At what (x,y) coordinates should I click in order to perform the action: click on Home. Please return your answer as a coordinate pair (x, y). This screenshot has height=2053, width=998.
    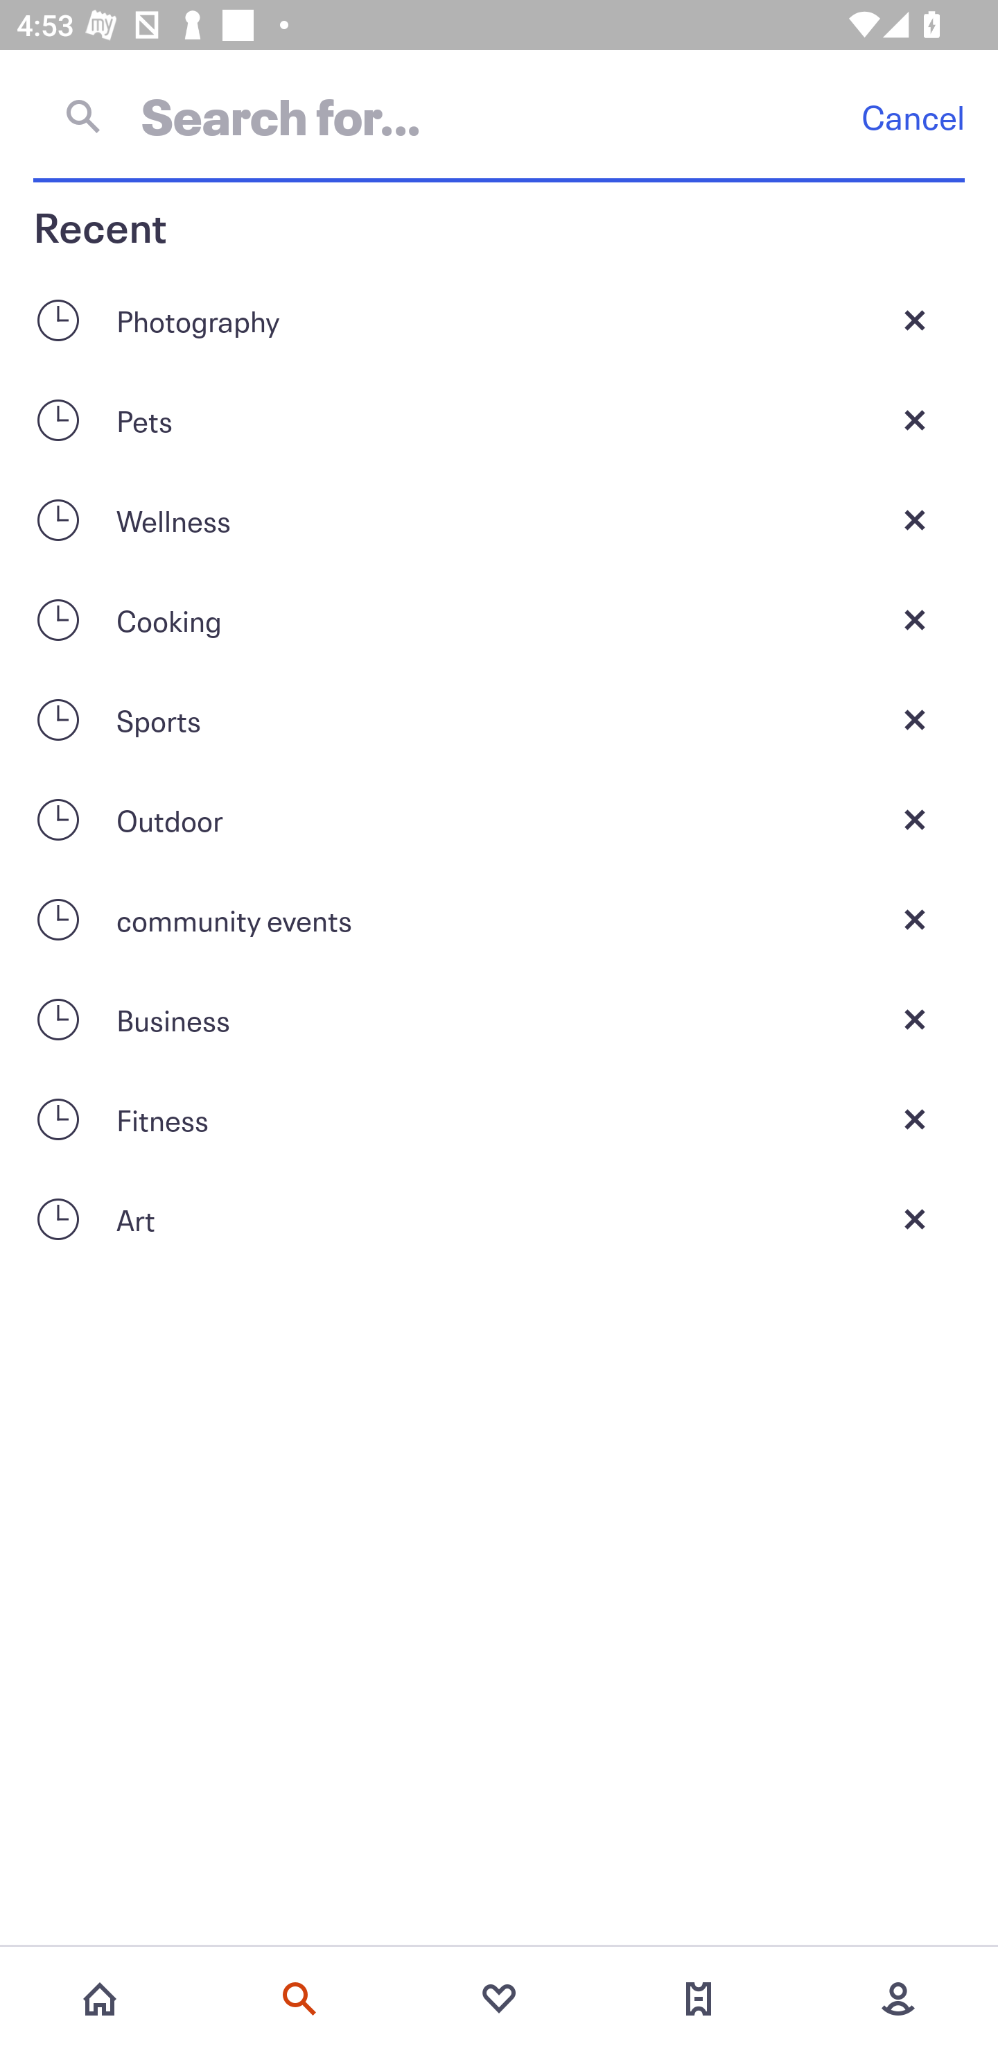
    Looking at the image, I should click on (100, 1999).